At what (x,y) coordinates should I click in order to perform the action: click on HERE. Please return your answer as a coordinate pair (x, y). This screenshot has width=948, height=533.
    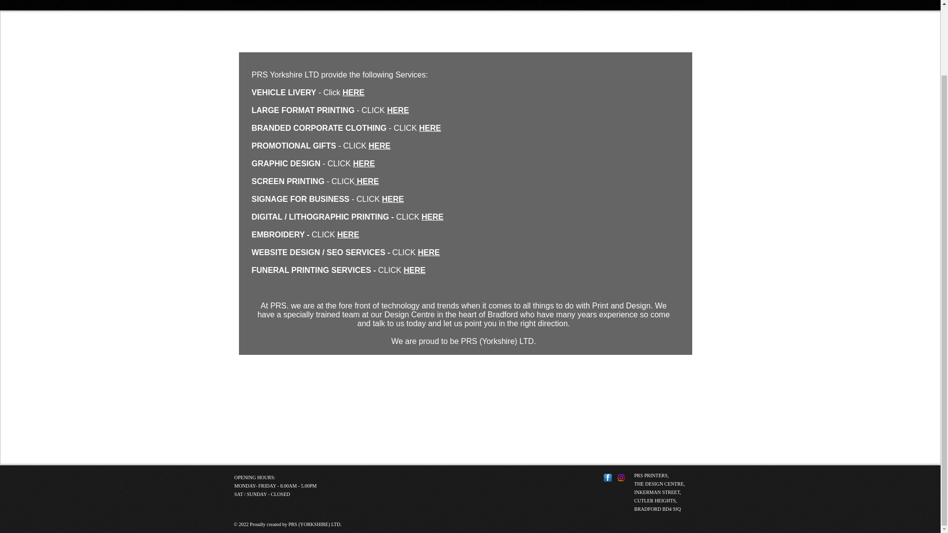
    Looking at the image, I should click on (366, 181).